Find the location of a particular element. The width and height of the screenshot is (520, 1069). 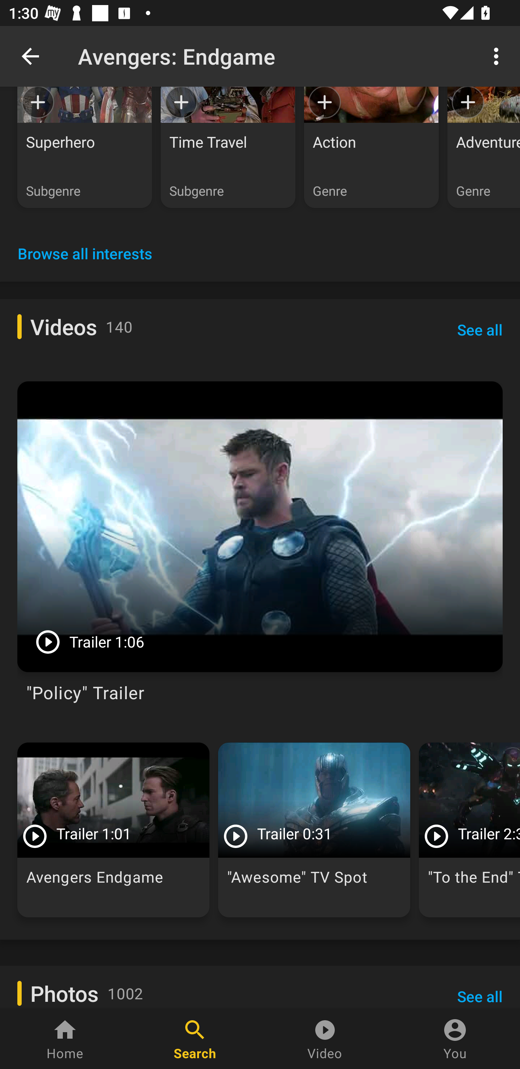

Trailer 0:31 "Awesome" TV Spot is located at coordinates (314, 830).